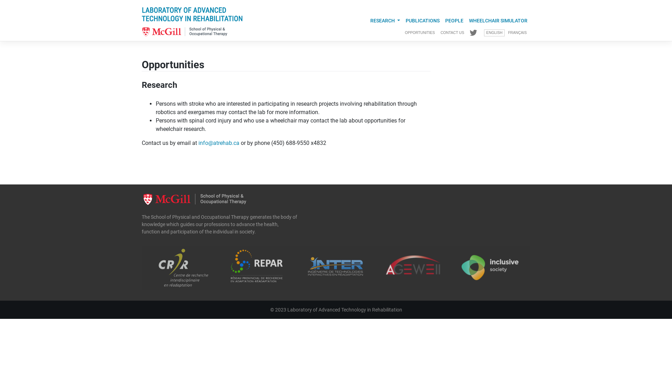 The height and width of the screenshot is (378, 672). I want to click on PUBLICATIONS, so click(423, 21).